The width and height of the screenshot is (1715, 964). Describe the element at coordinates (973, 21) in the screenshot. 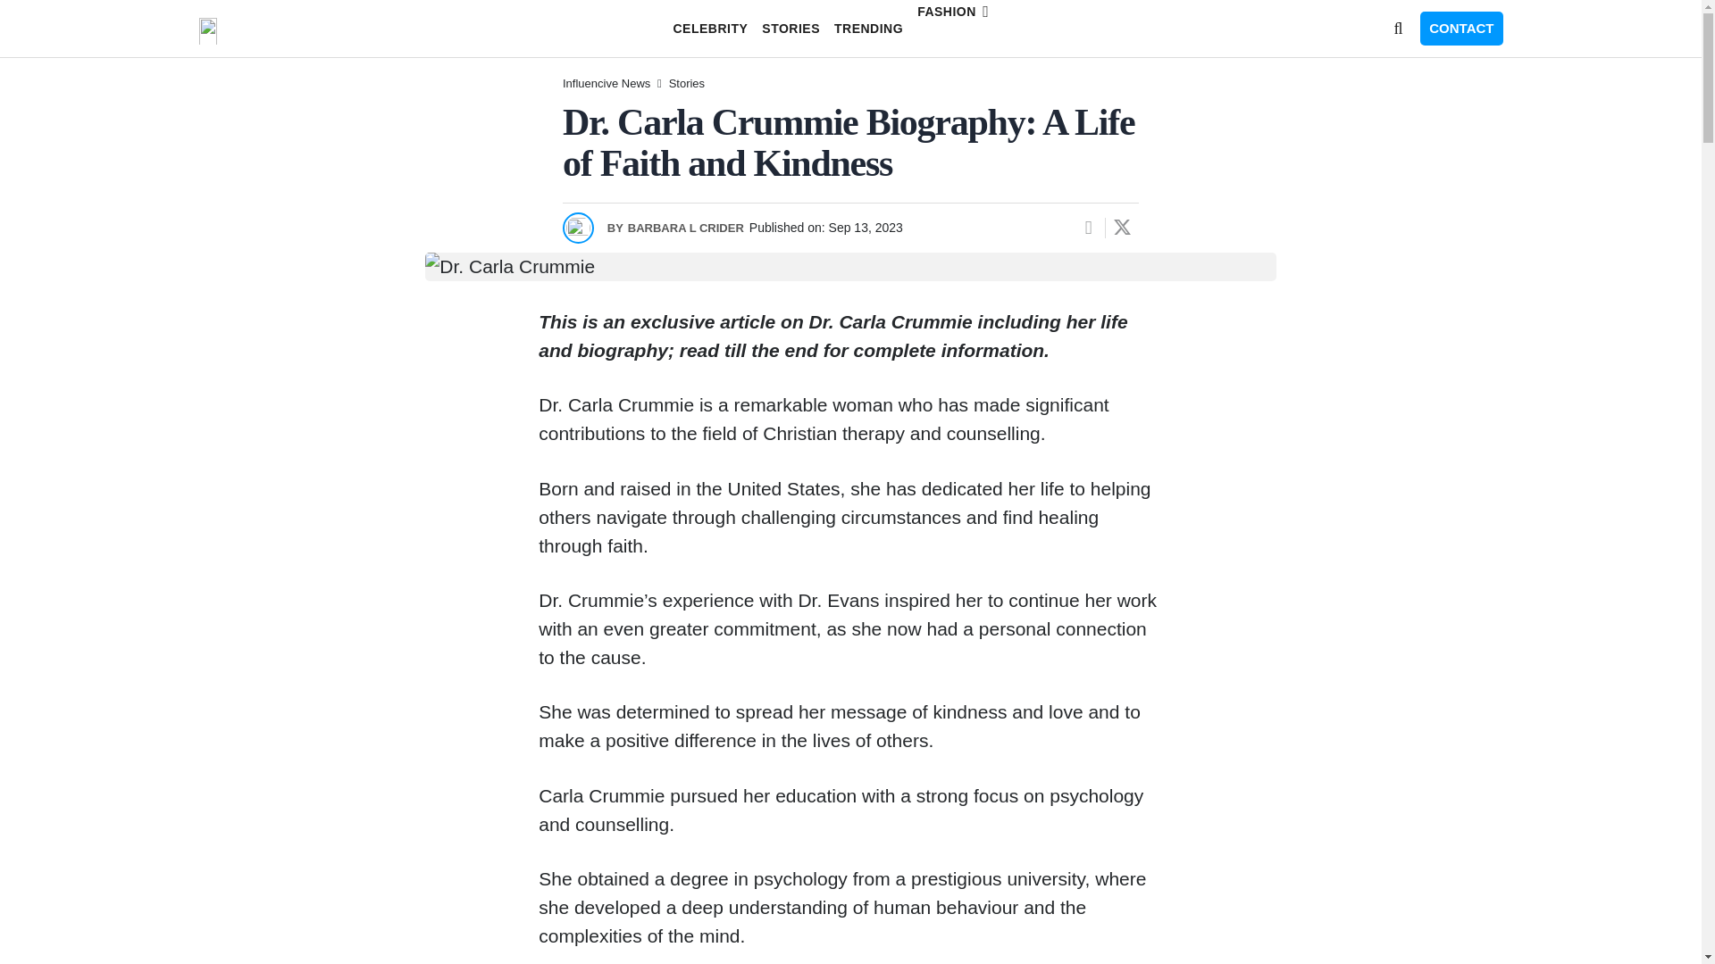

I see `FASHION` at that location.